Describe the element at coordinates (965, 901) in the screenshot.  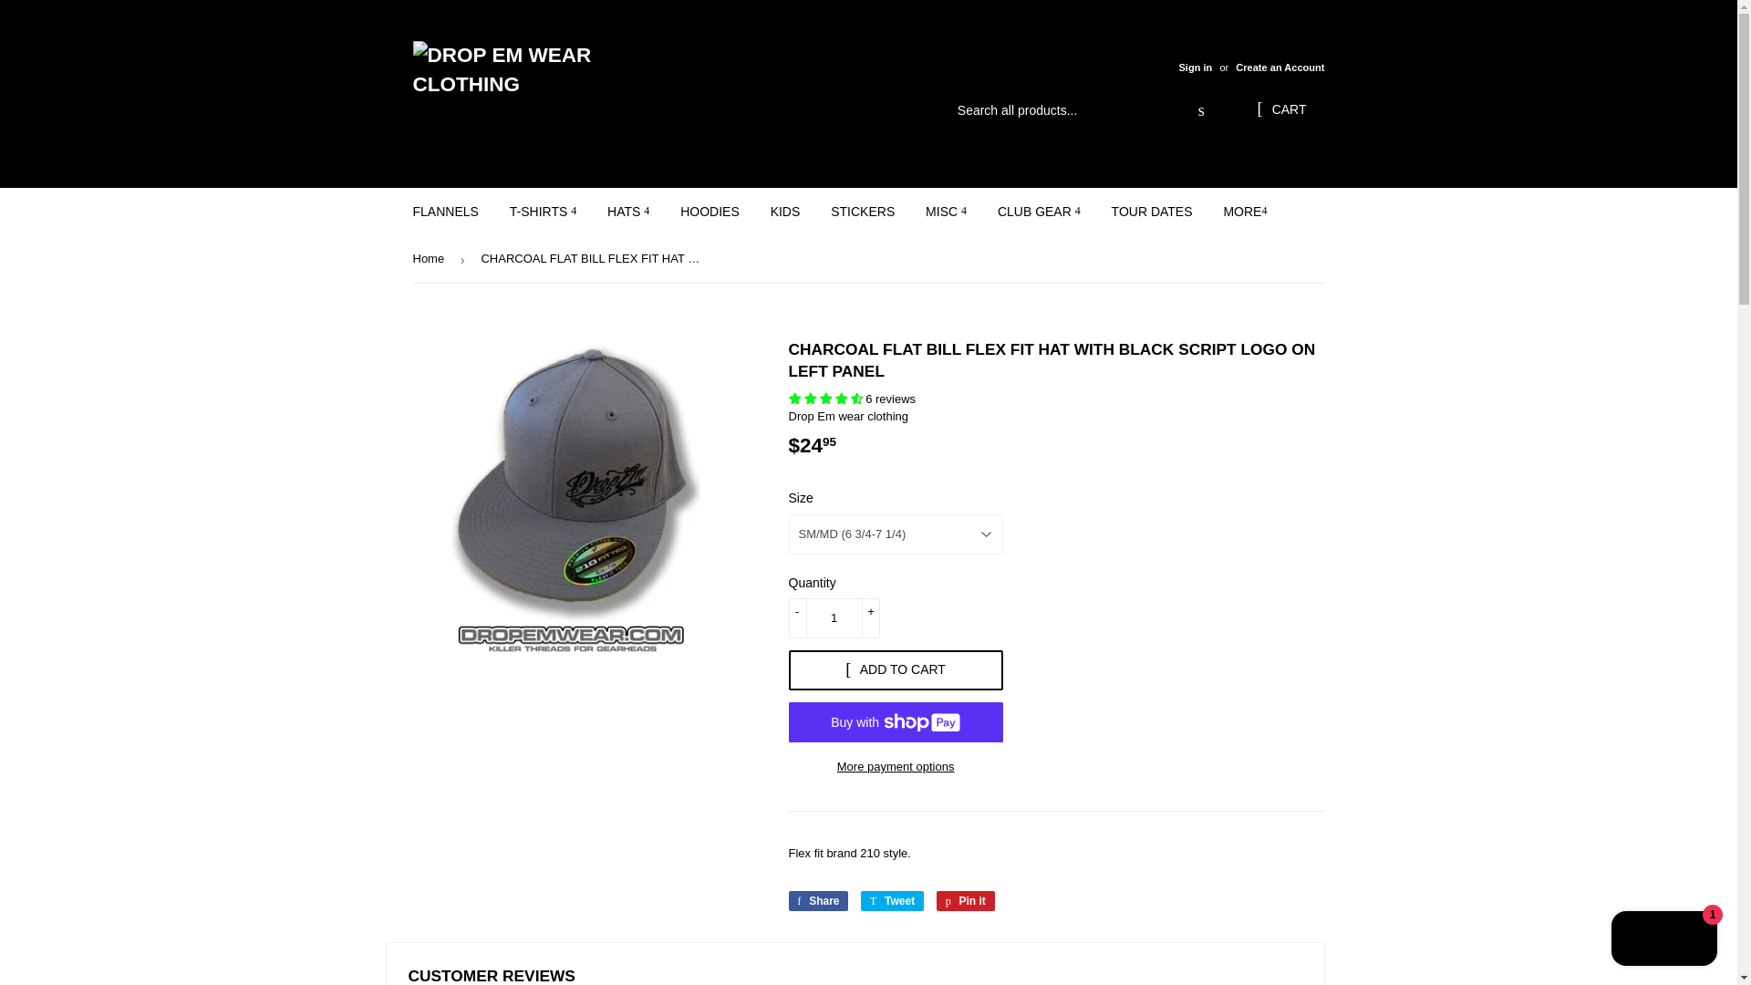
I see `Pin on Pinterest` at that location.